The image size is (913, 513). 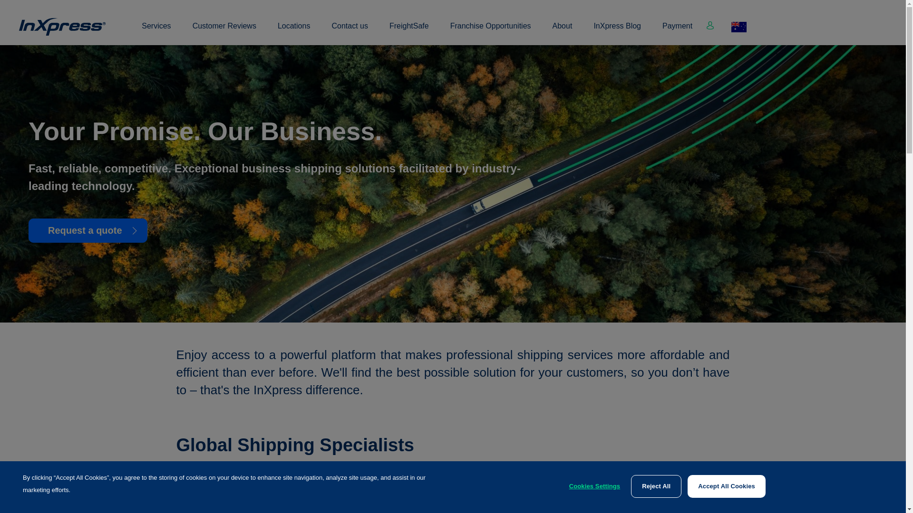 I want to click on Customer Reviews, so click(x=224, y=31).